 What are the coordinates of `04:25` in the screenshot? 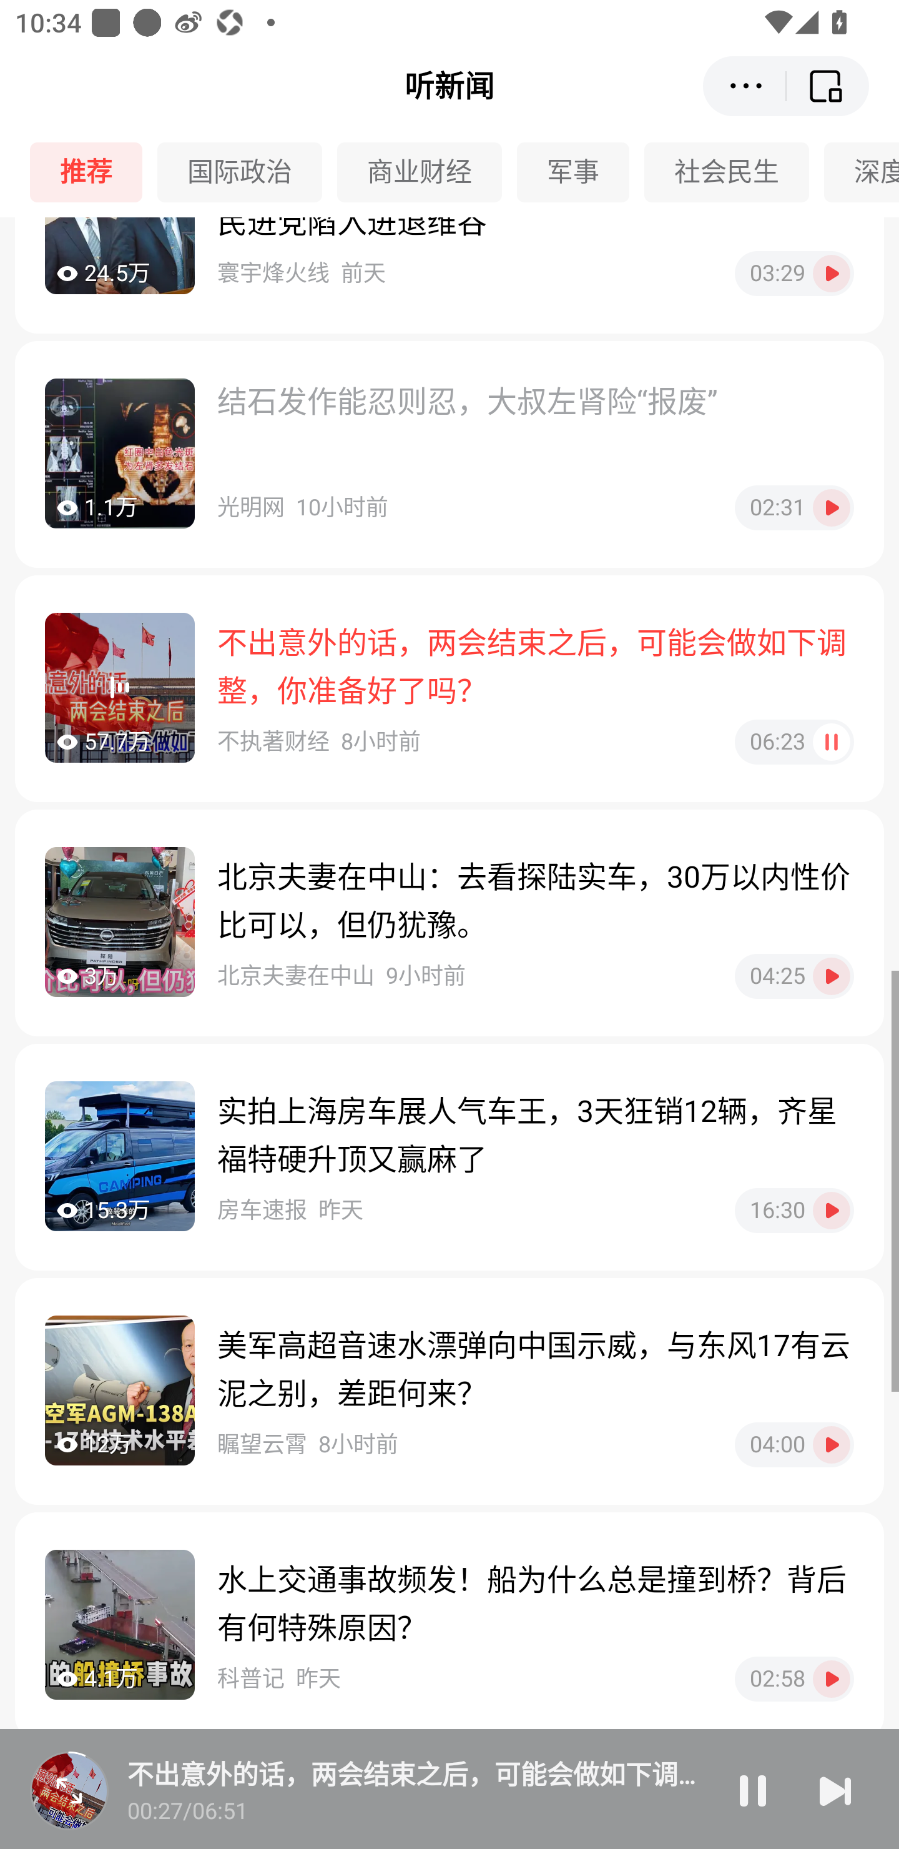 It's located at (794, 976).